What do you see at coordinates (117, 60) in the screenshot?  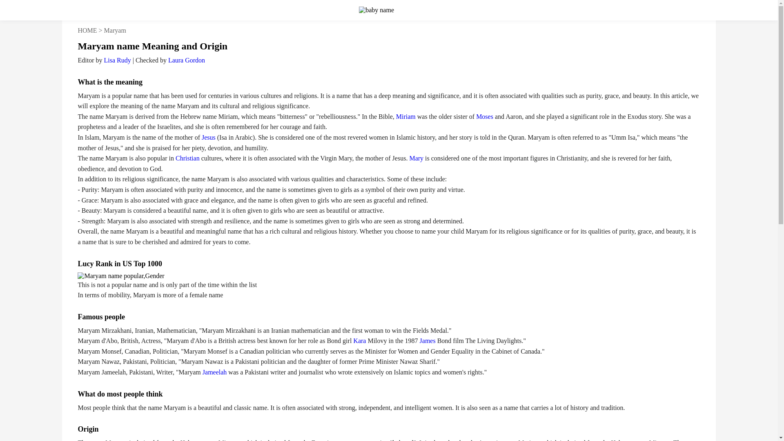 I see `Lisa Rudy` at bounding box center [117, 60].